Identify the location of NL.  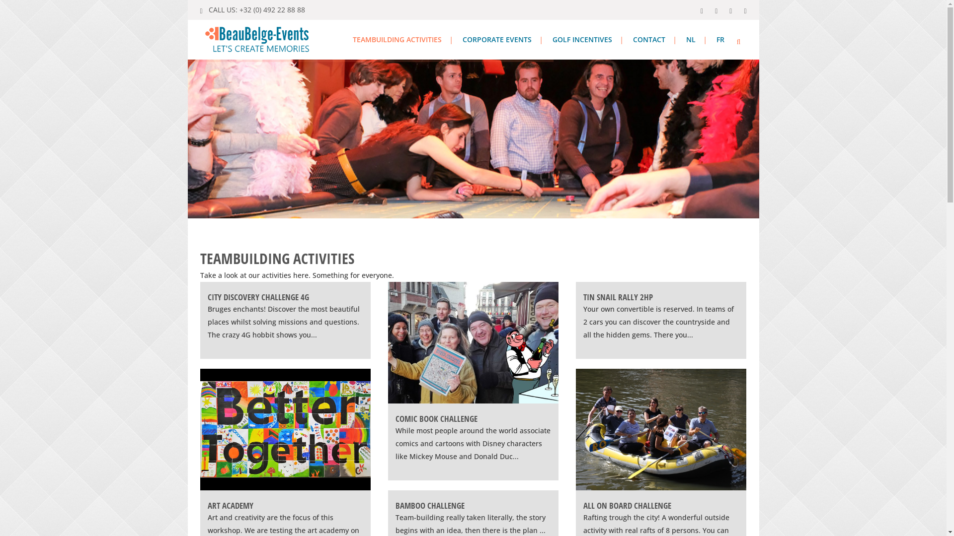
(691, 40).